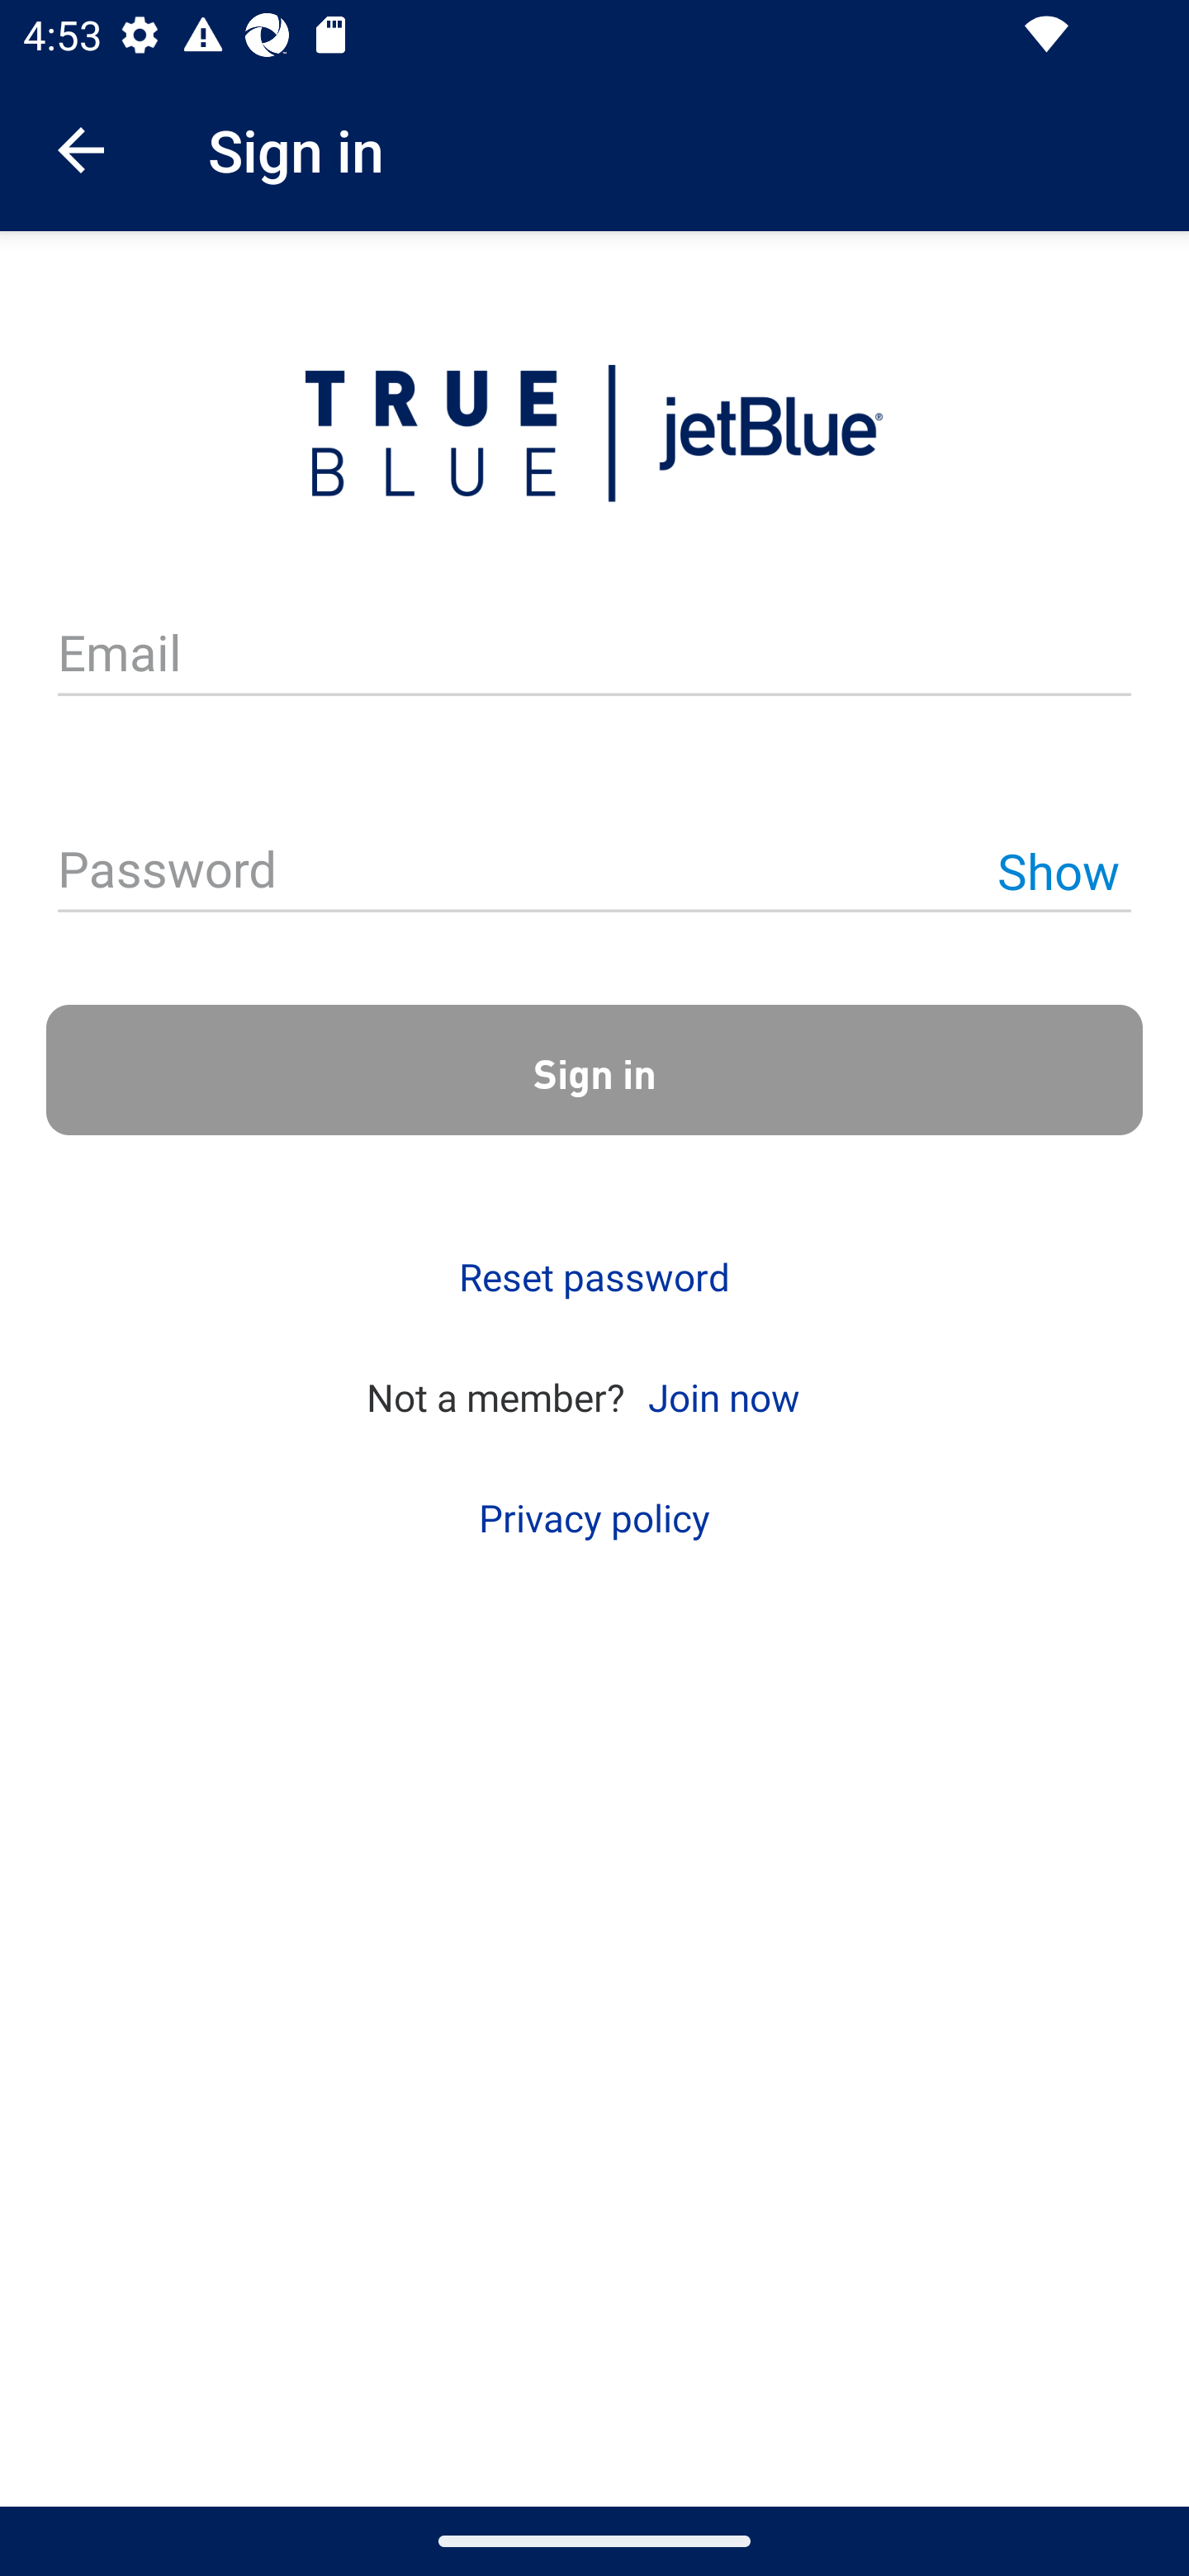 The image size is (1189, 2576). I want to click on Join now, so click(723, 1395).